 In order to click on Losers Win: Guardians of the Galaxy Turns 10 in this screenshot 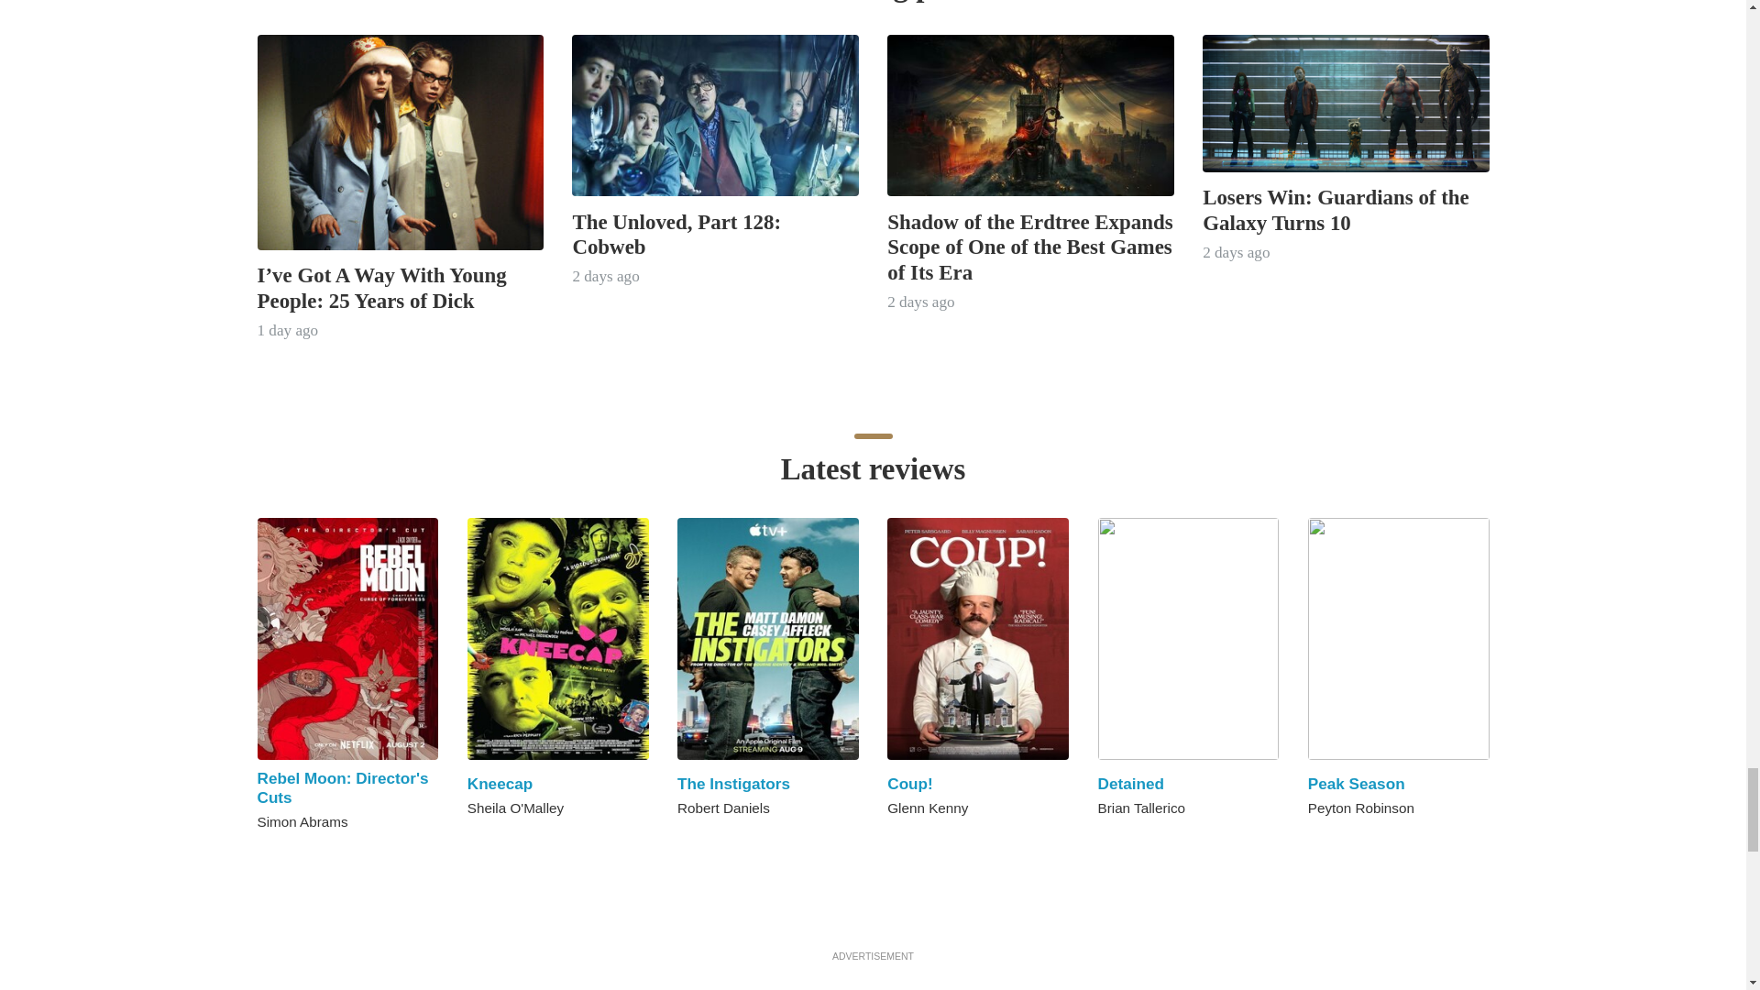, I will do `click(1336, 209)`.